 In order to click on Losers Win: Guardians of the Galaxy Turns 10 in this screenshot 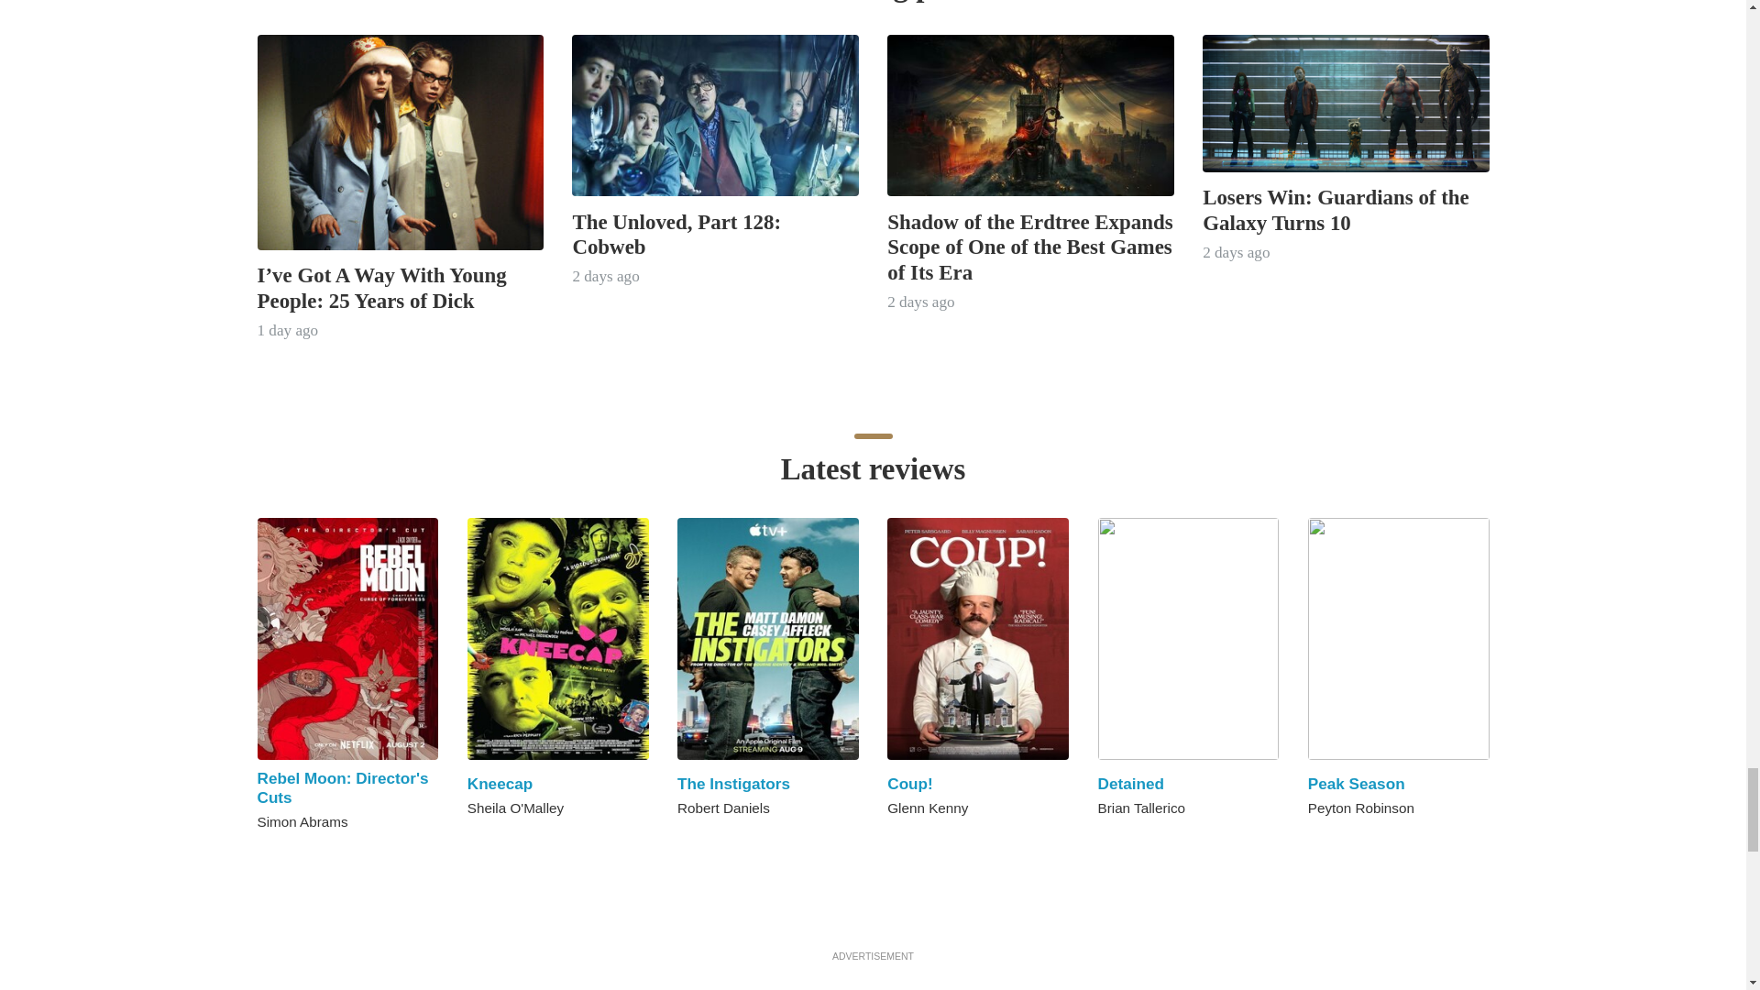, I will do `click(1336, 209)`.